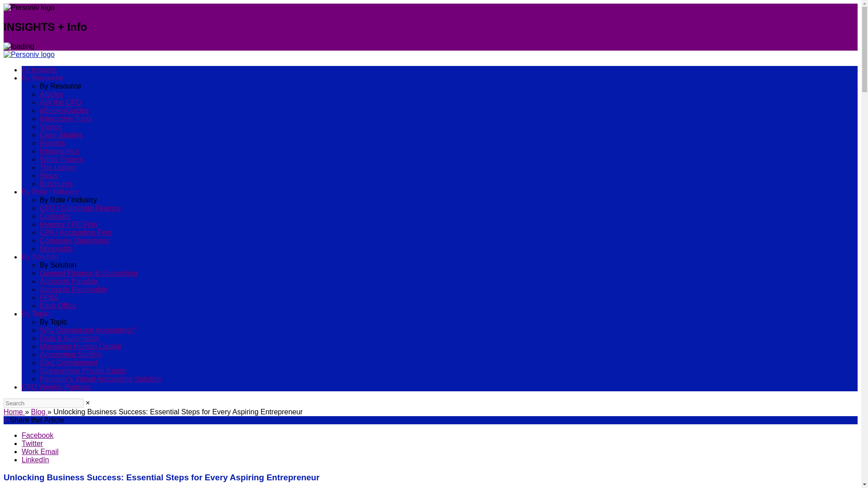  I want to click on CFO Weekly Podcast, so click(56, 387).